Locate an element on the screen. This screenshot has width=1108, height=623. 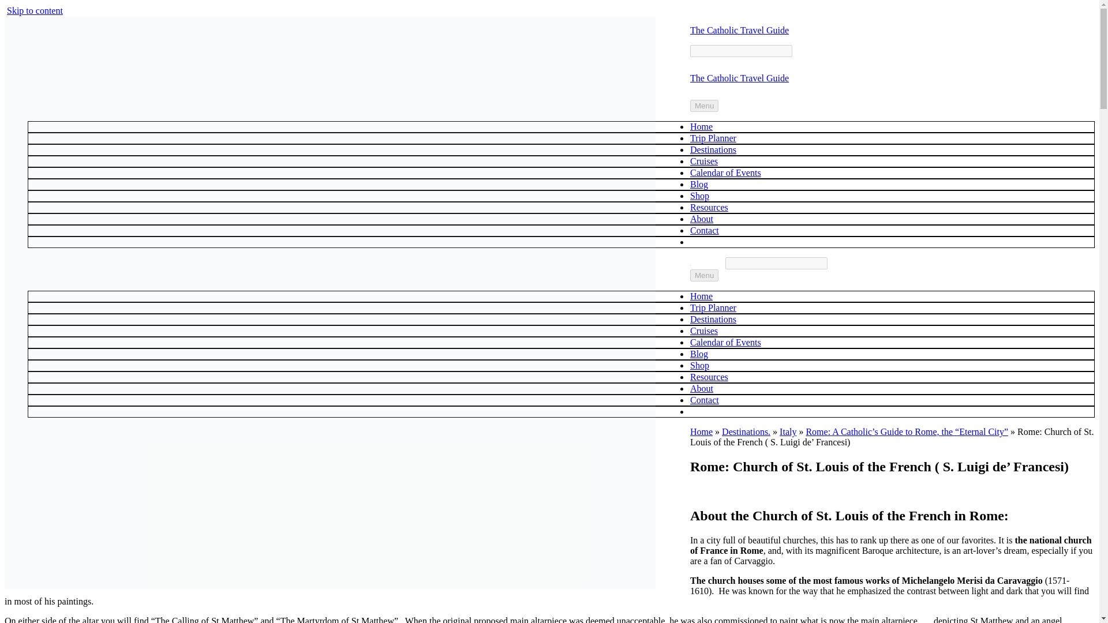
Shop is located at coordinates (699, 365).